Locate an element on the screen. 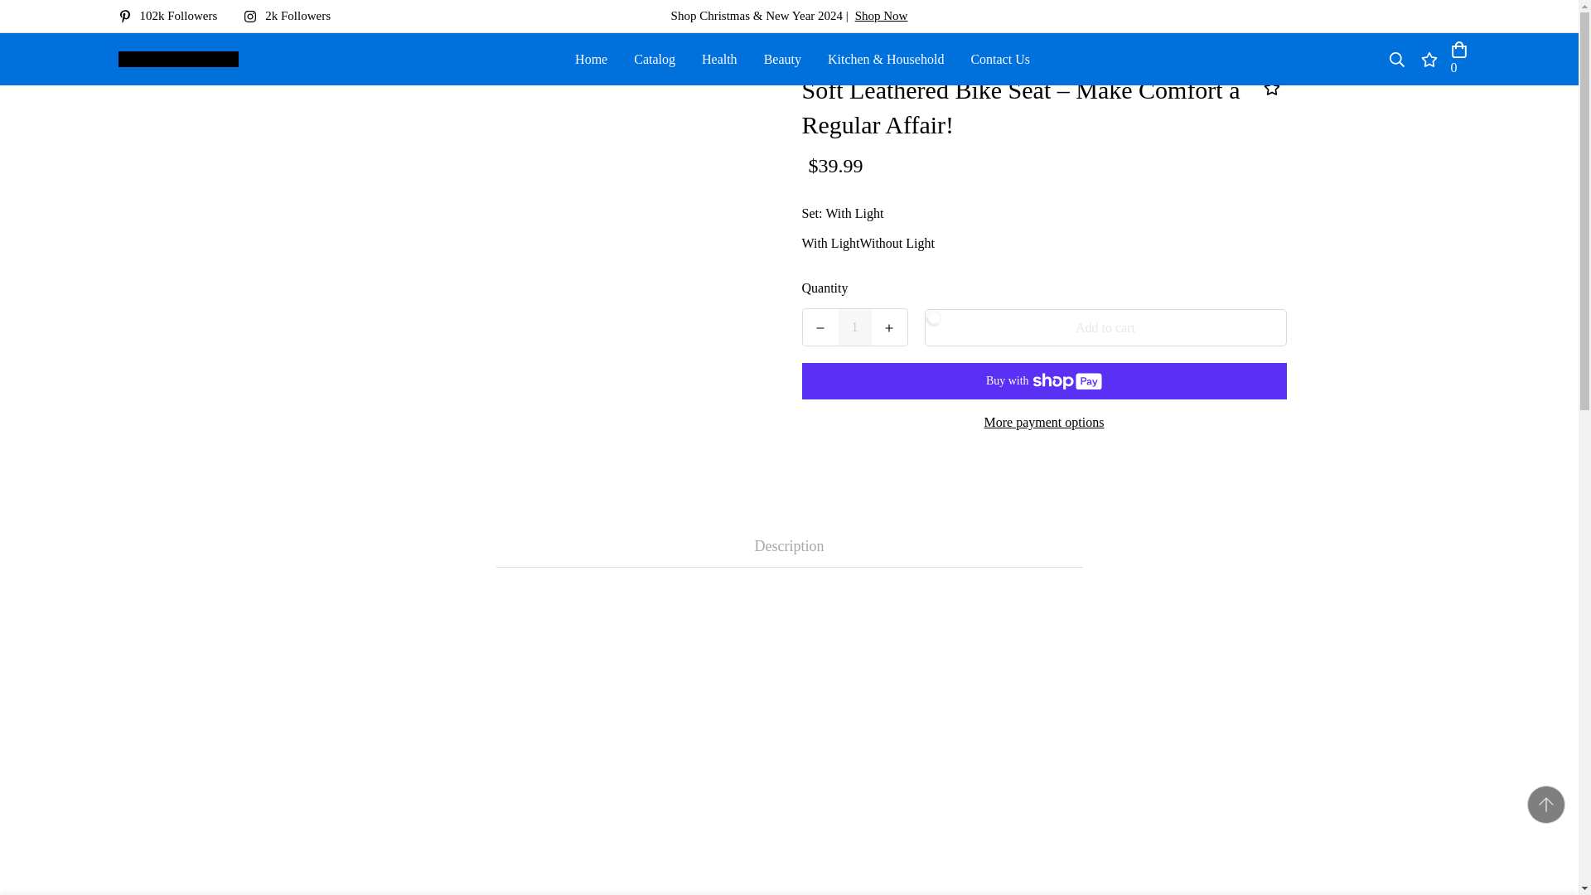 Image resolution: width=1591 pixels, height=895 pixels. 102k Followers is located at coordinates (174, 16).